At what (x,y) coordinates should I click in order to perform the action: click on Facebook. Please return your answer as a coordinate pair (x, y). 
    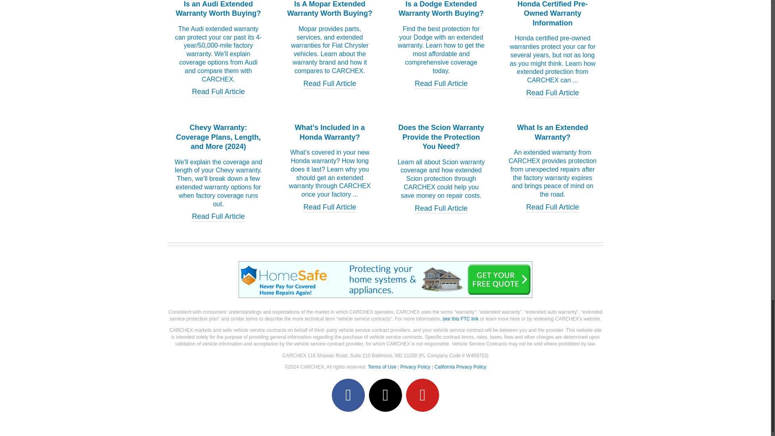
    Looking at the image, I should click on (348, 395).